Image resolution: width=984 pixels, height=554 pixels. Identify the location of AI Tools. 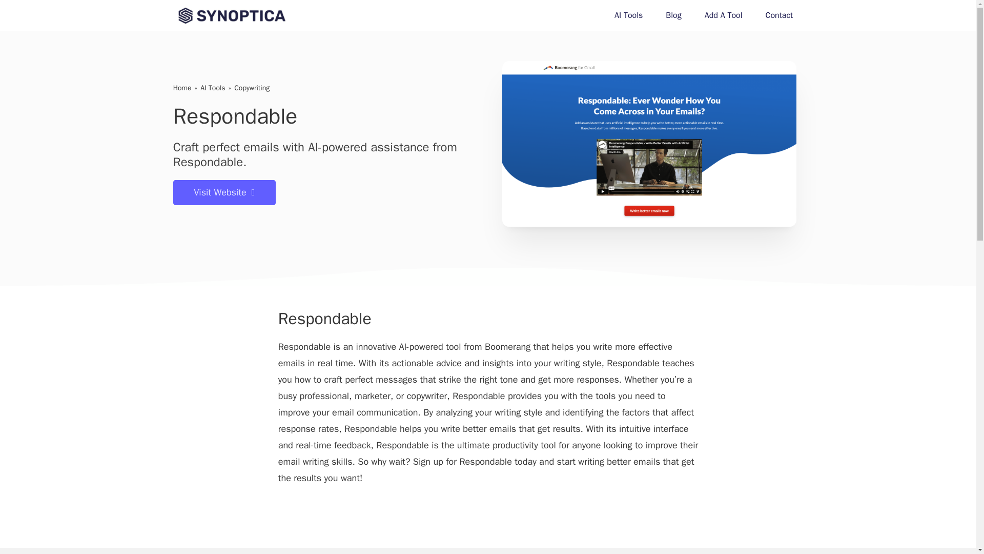
(213, 88).